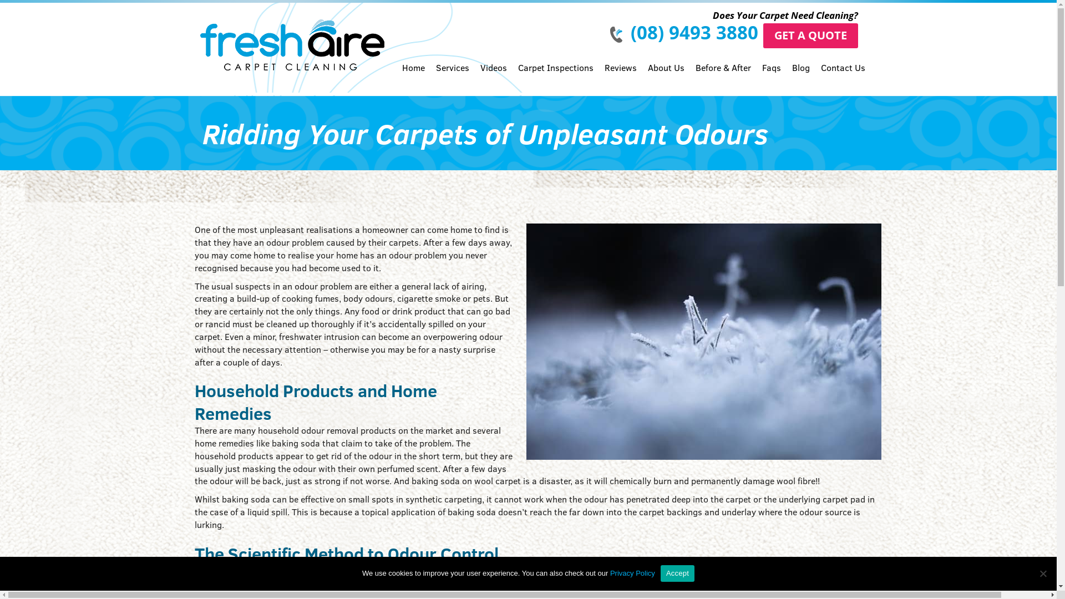  Describe the element at coordinates (556, 78) in the screenshot. I see `Carpet Inspections` at that location.